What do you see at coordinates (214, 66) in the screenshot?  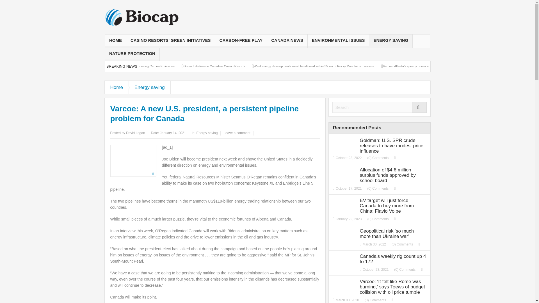 I see `Green Initiatives in Canadian Casino Resorts` at bounding box center [214, 66].